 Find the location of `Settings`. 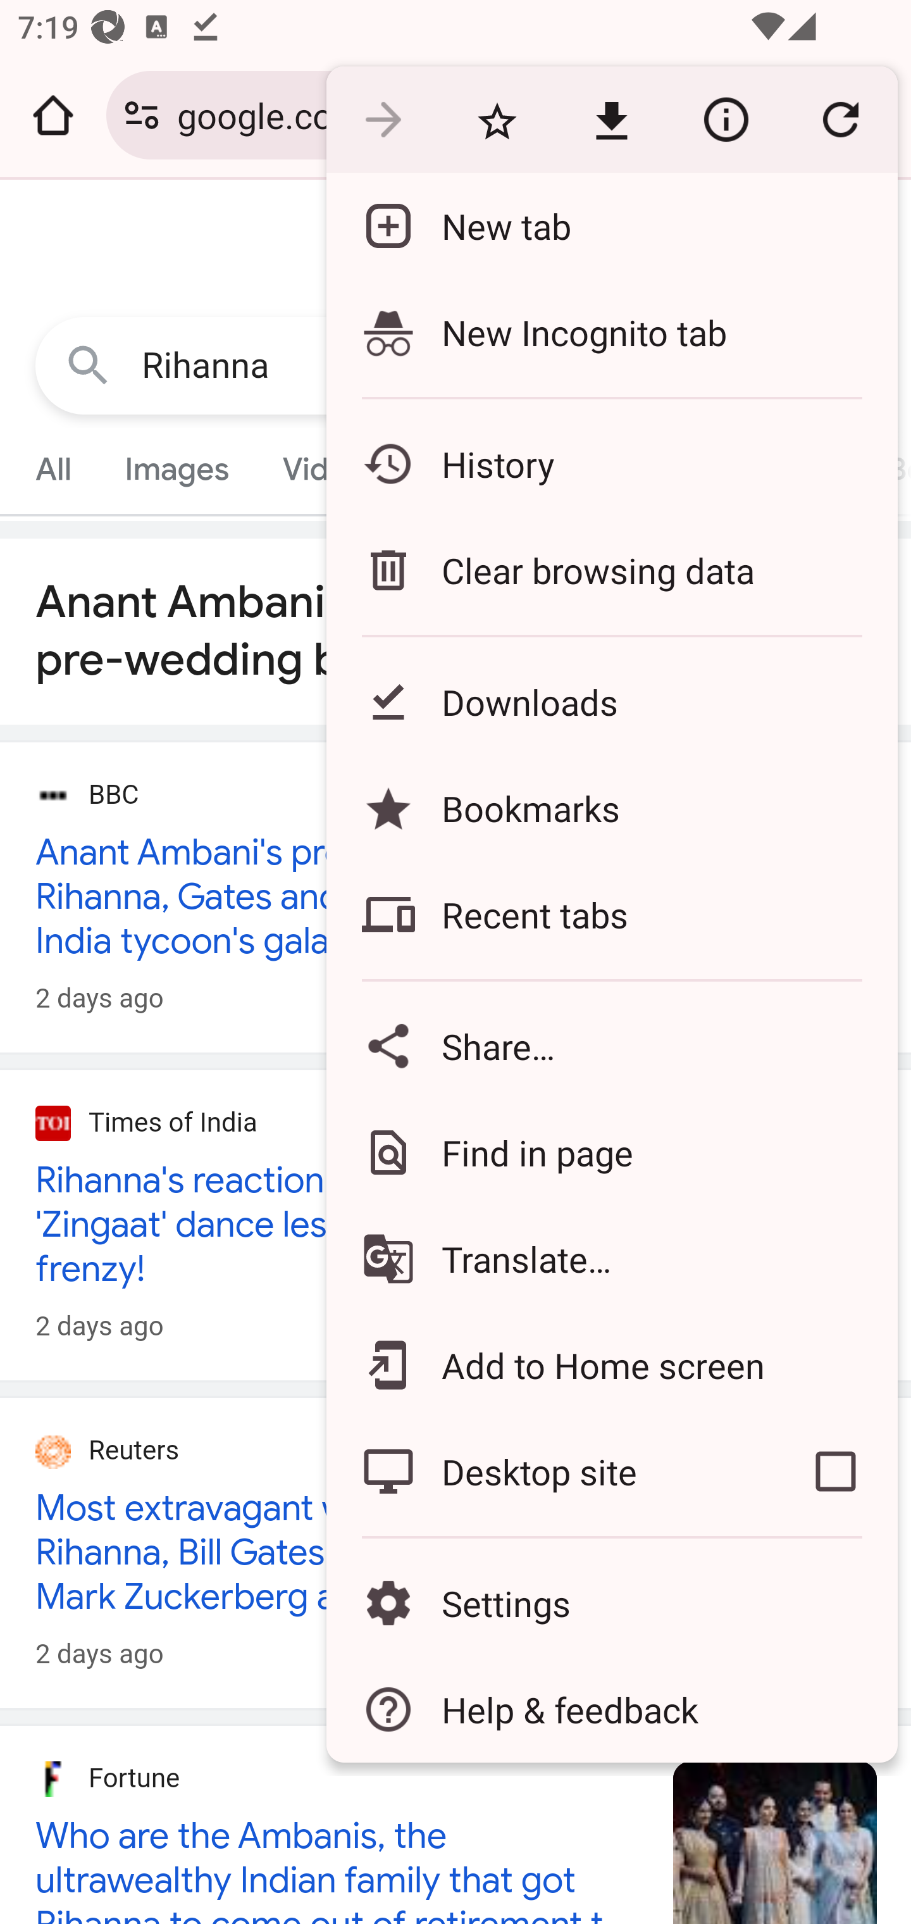

Settings is located at coordinates (611, 1604).